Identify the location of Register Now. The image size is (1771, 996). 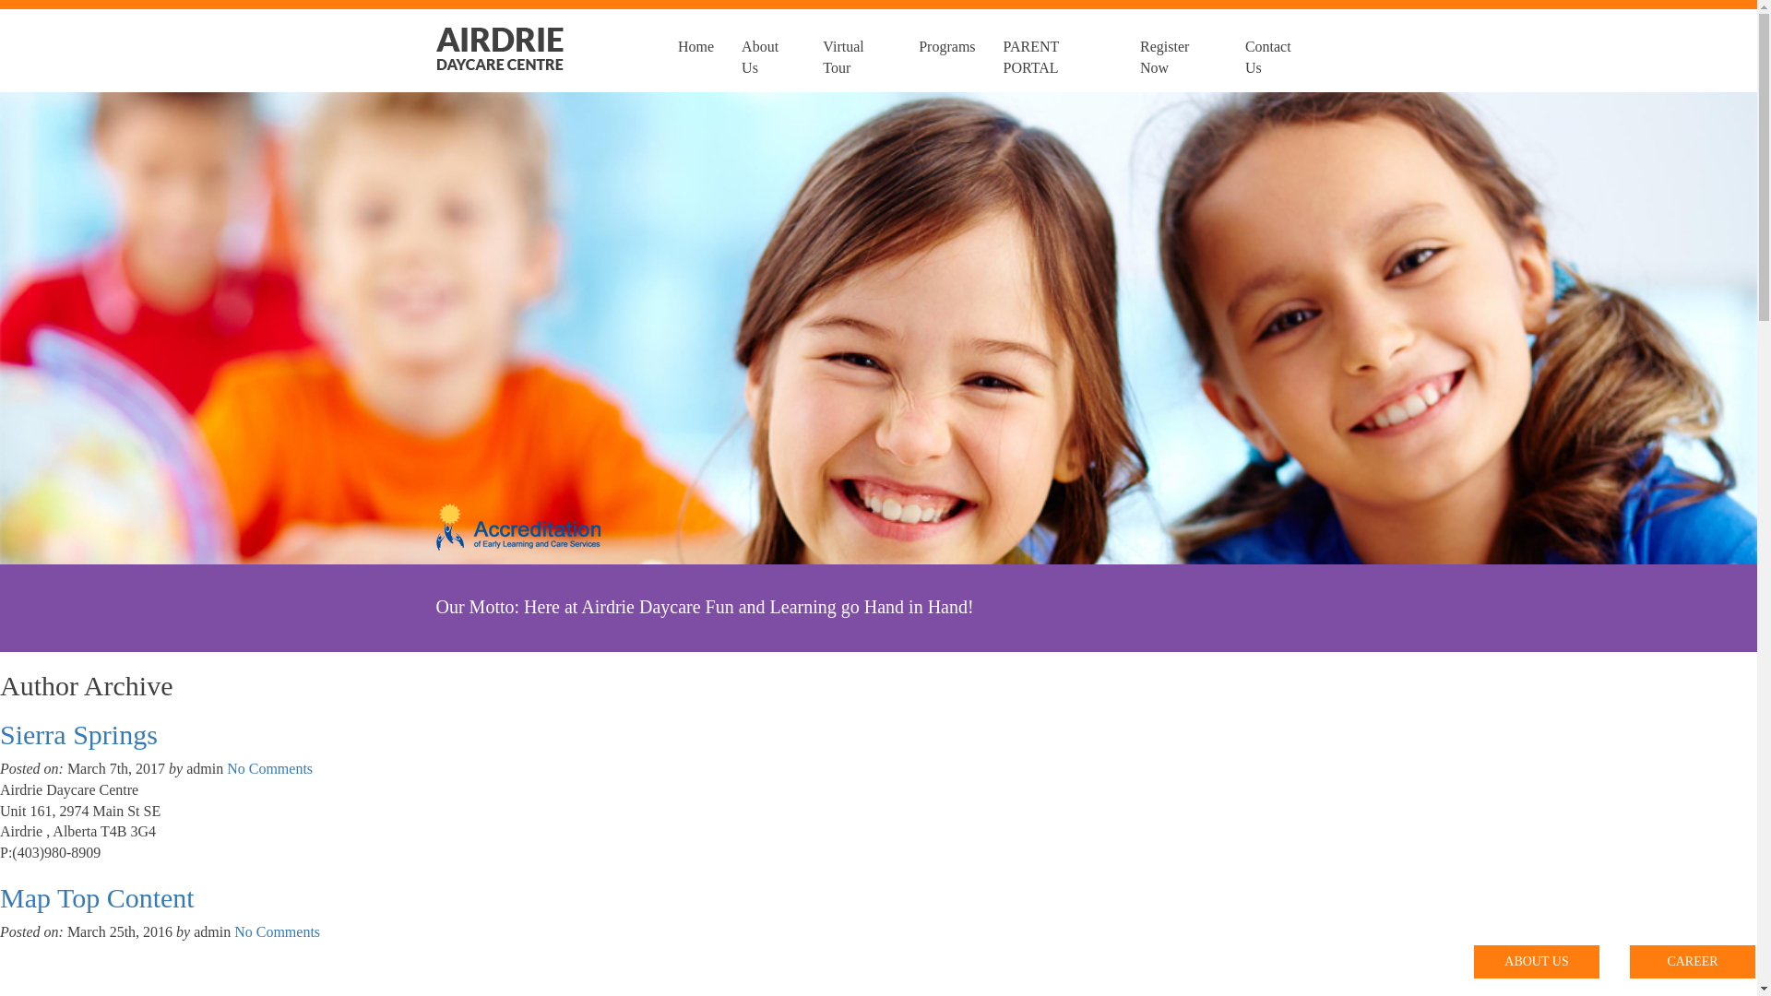
(1179, 51).